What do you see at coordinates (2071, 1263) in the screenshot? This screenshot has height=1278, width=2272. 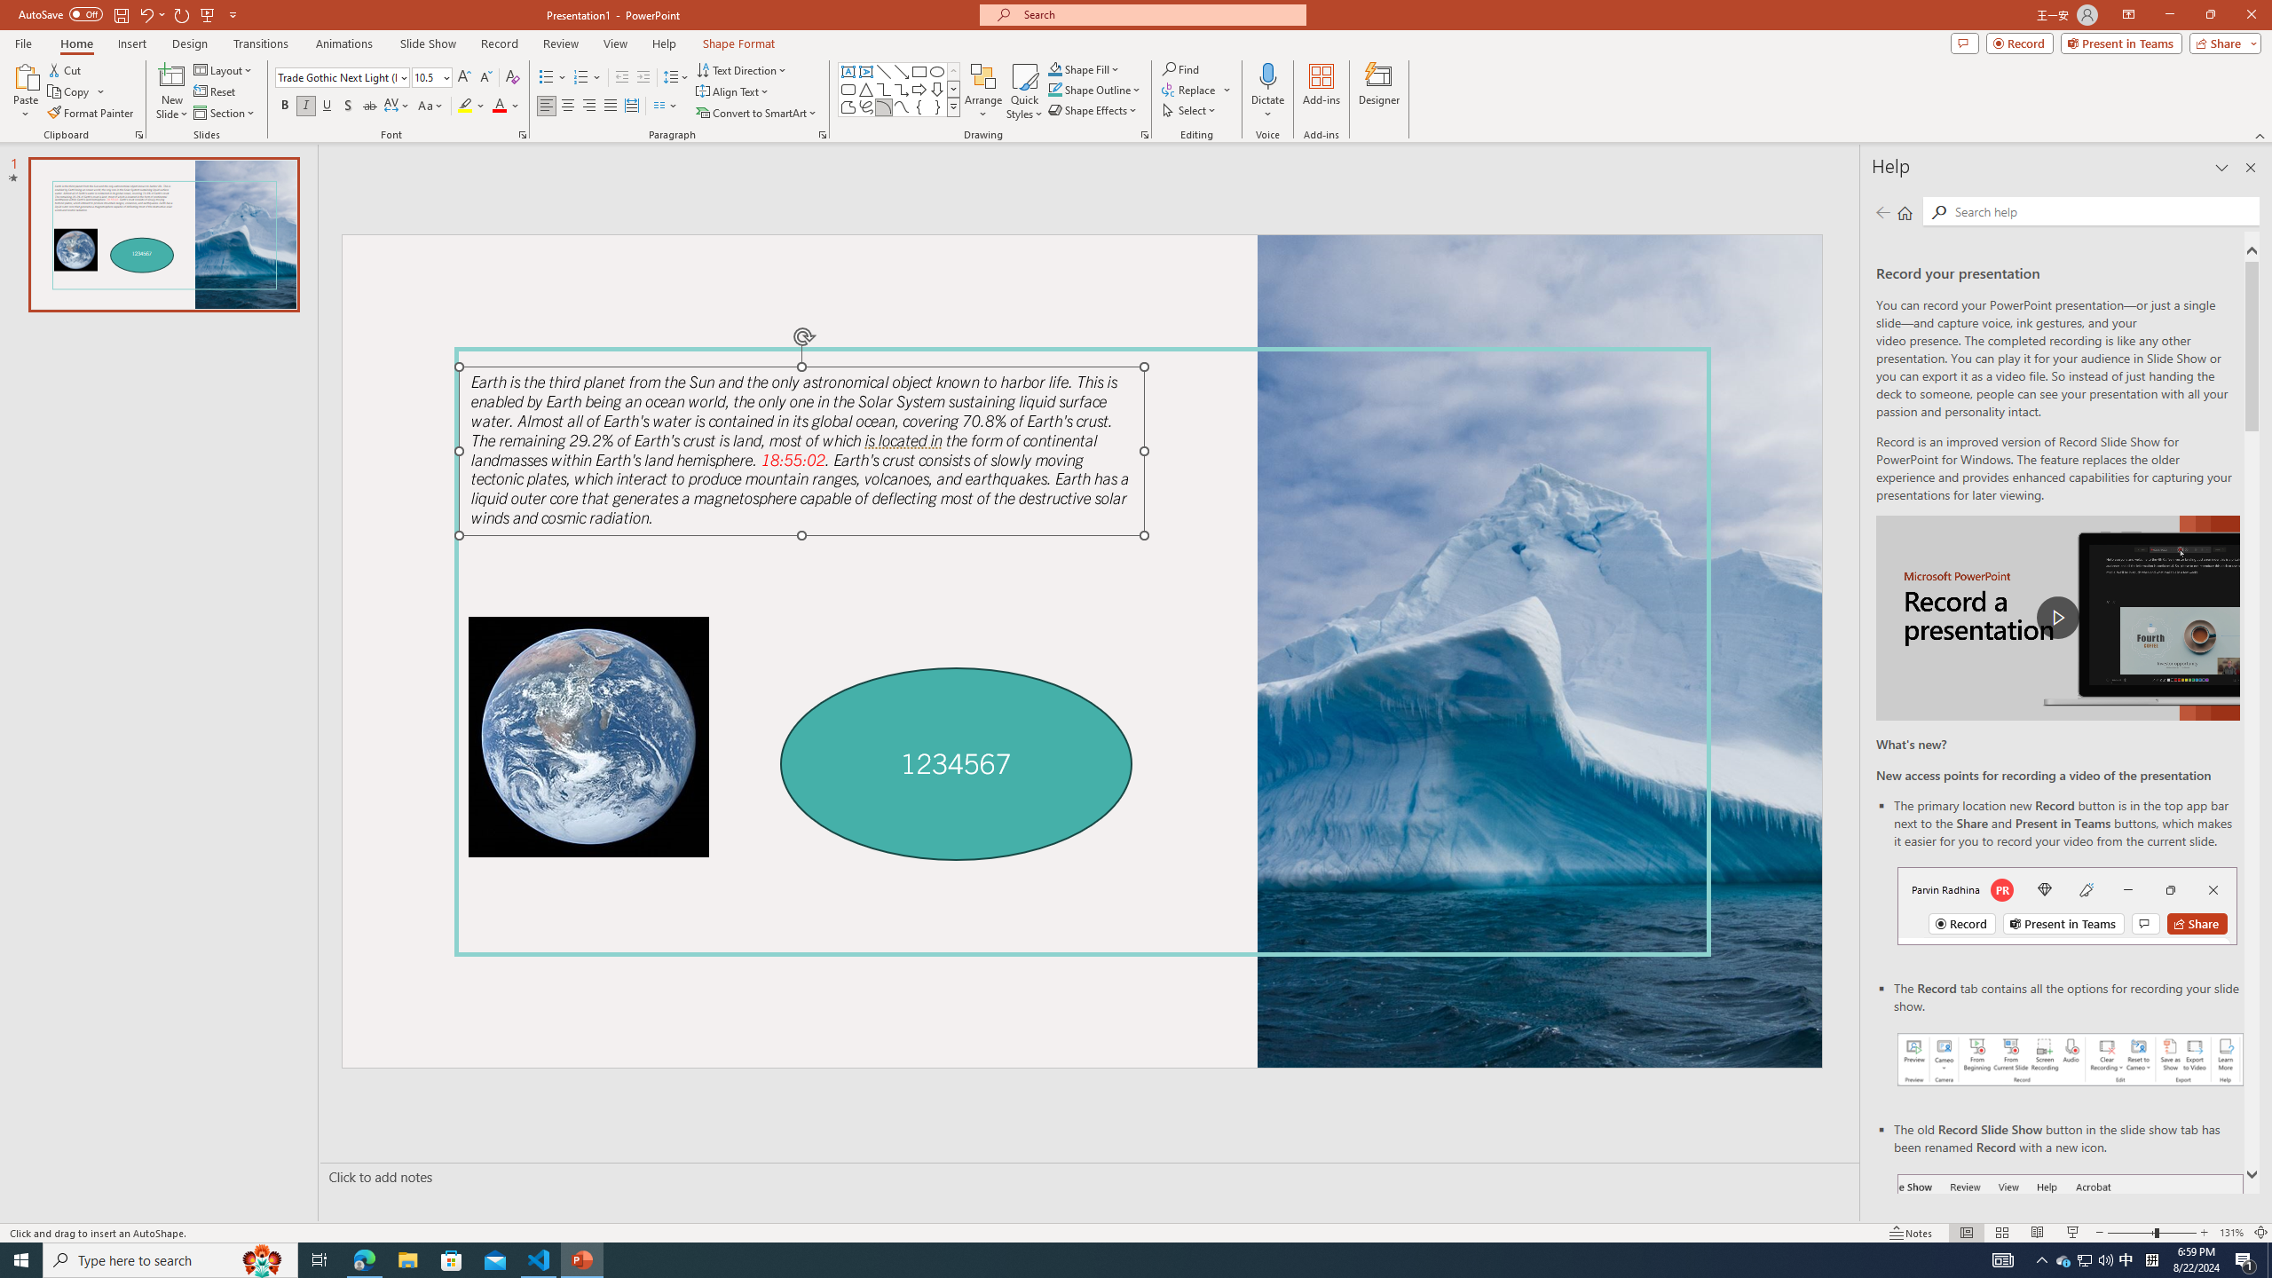 I see `Record button in ribbon` at bounding box center [2071, 1263].